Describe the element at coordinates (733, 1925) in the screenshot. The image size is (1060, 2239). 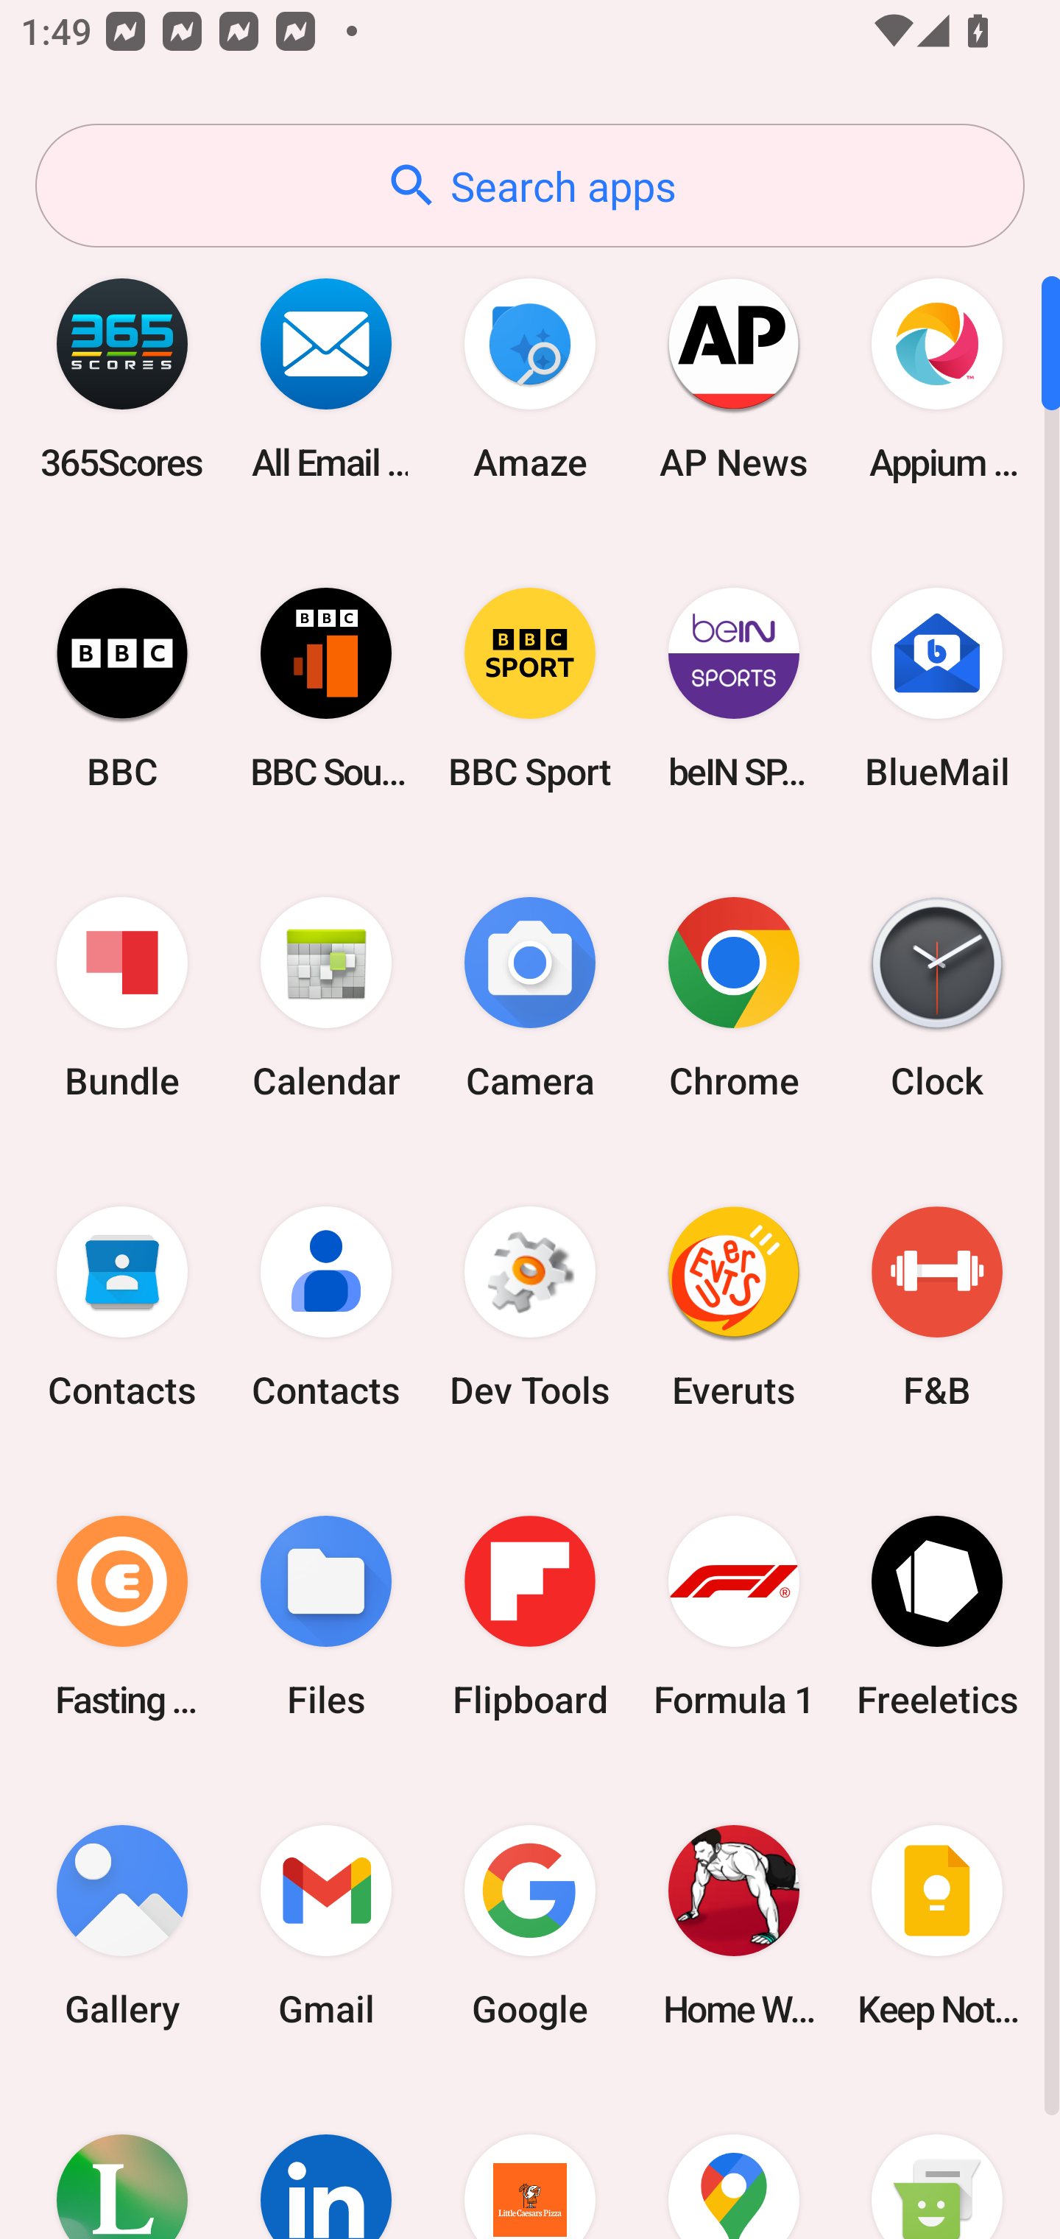
I see `Home Workout` at that location.